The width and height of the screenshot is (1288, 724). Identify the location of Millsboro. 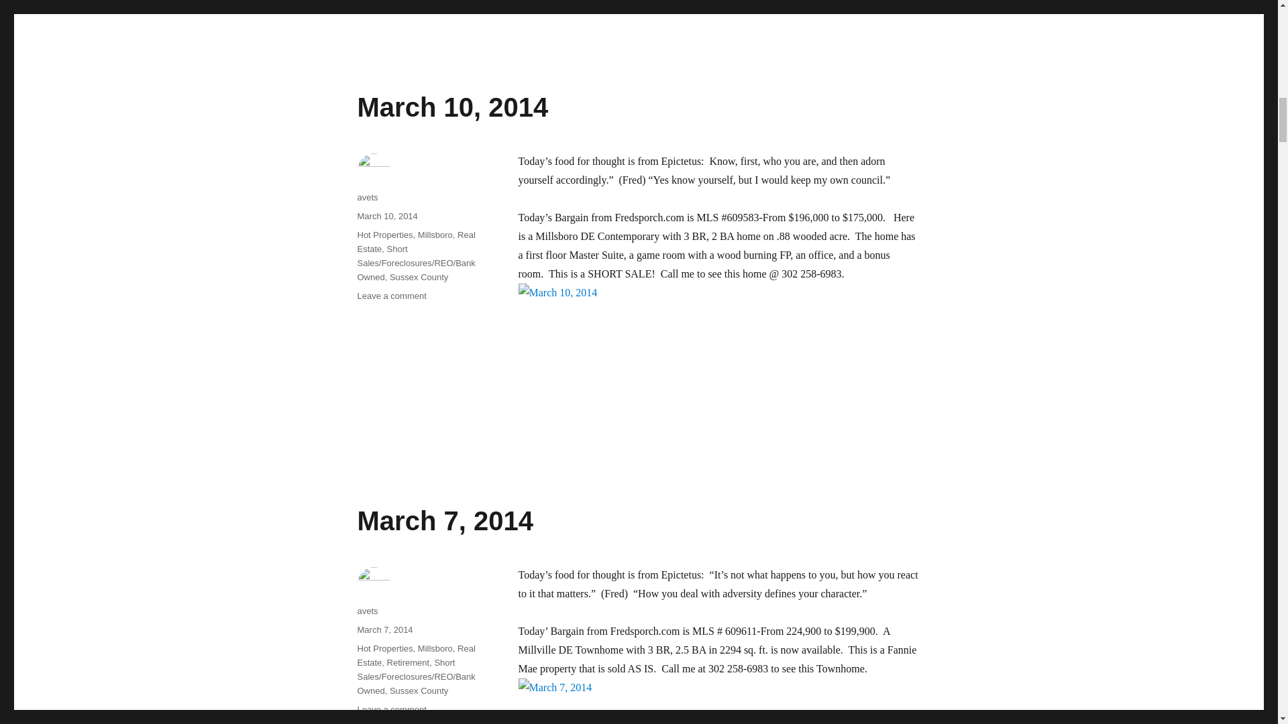
(452, 107).